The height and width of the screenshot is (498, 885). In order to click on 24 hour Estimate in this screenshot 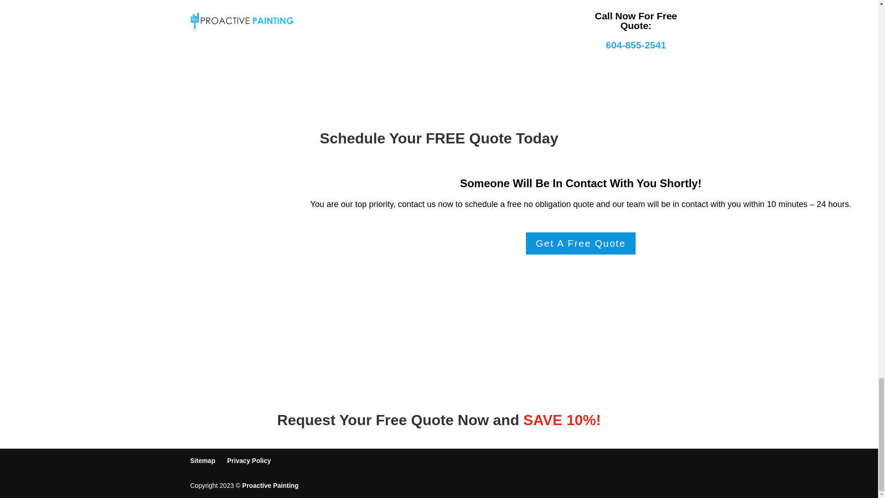, I will do `click(156, 245)`.